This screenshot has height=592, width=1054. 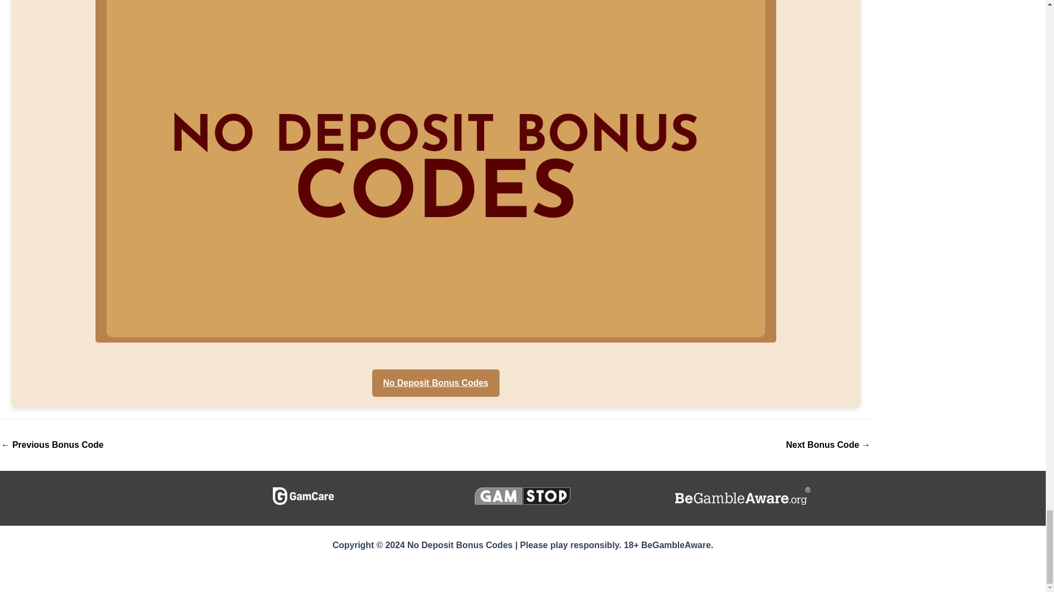 What do you see at coordinates (828, 445) in the screenshot?
I see `Manga Casino` at bounding box center [828, 445].